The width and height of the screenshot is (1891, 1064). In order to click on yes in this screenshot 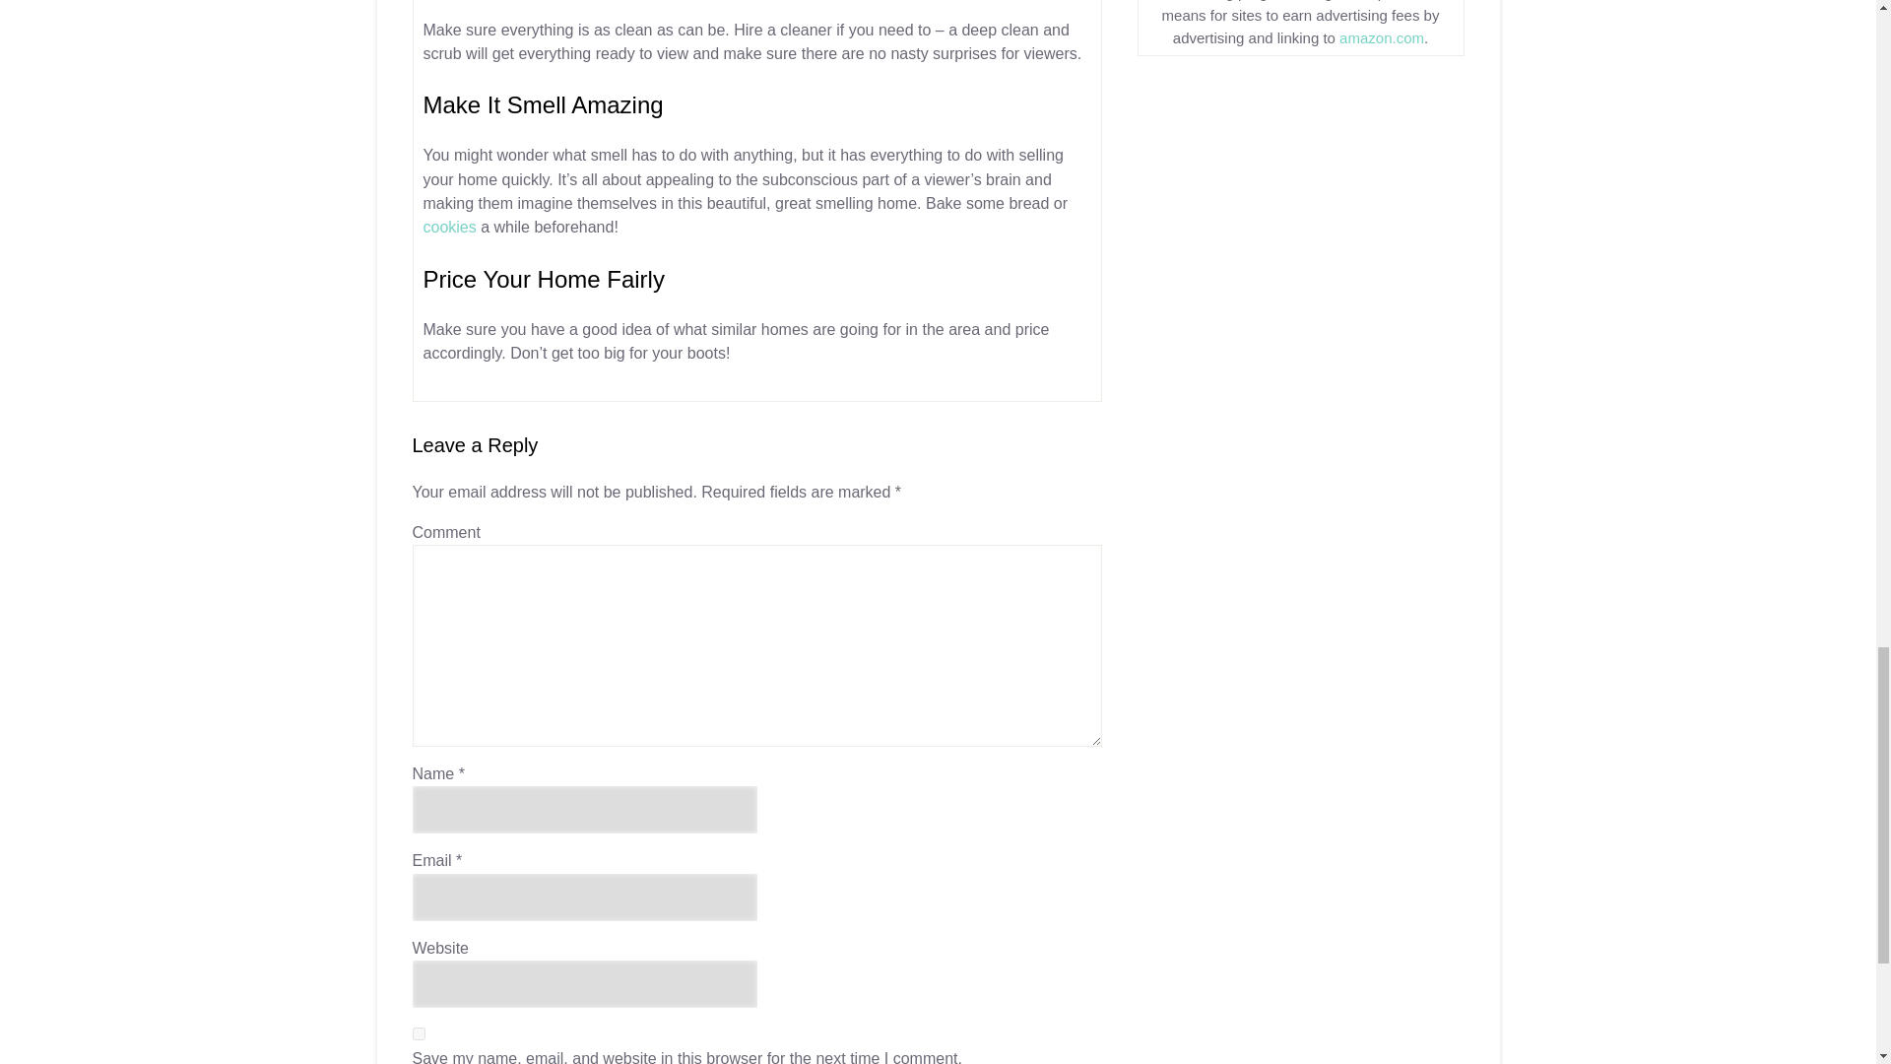, I will do `click(418, 1034)`.